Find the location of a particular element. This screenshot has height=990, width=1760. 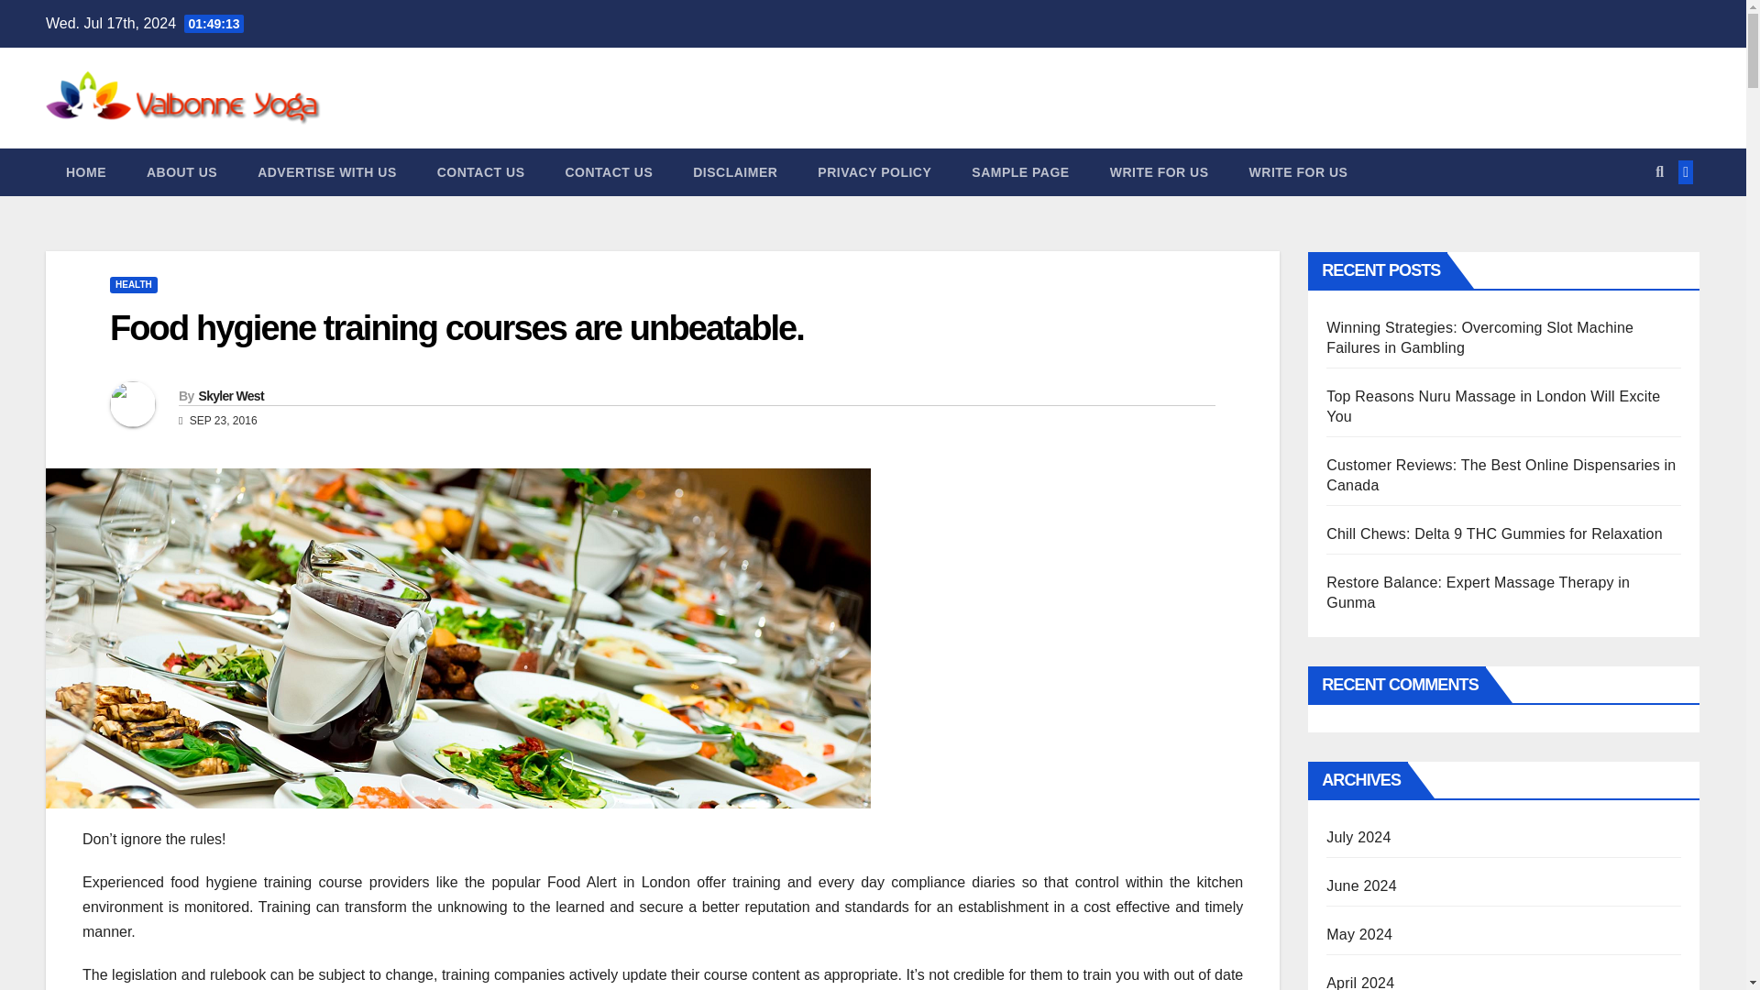

Skyler West is located at coordinates (229, 396).